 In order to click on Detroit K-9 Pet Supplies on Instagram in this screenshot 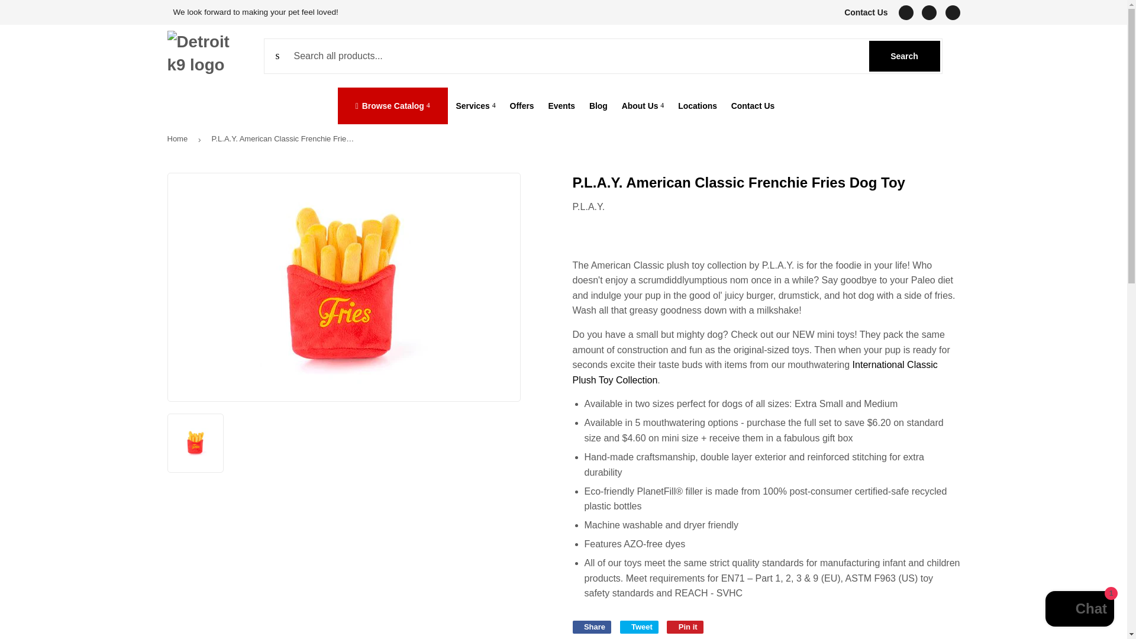, I will do `click(953, 12)`.